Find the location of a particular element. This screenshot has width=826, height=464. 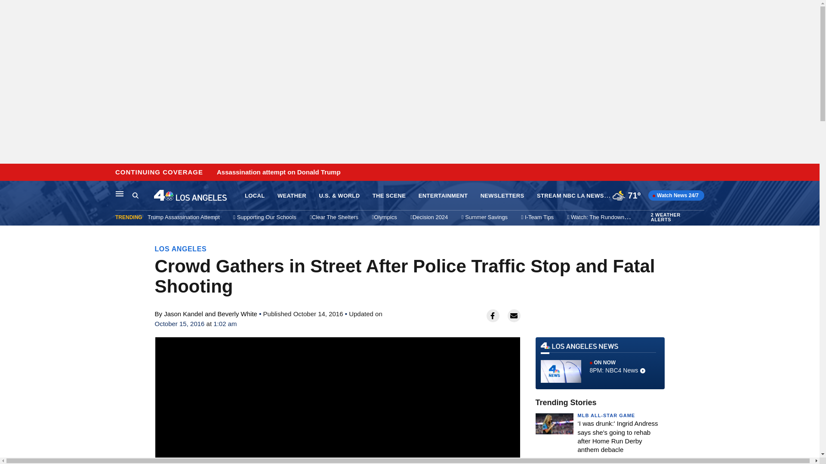

Trump Assassination Attempt is located at coordinates (183, 217).